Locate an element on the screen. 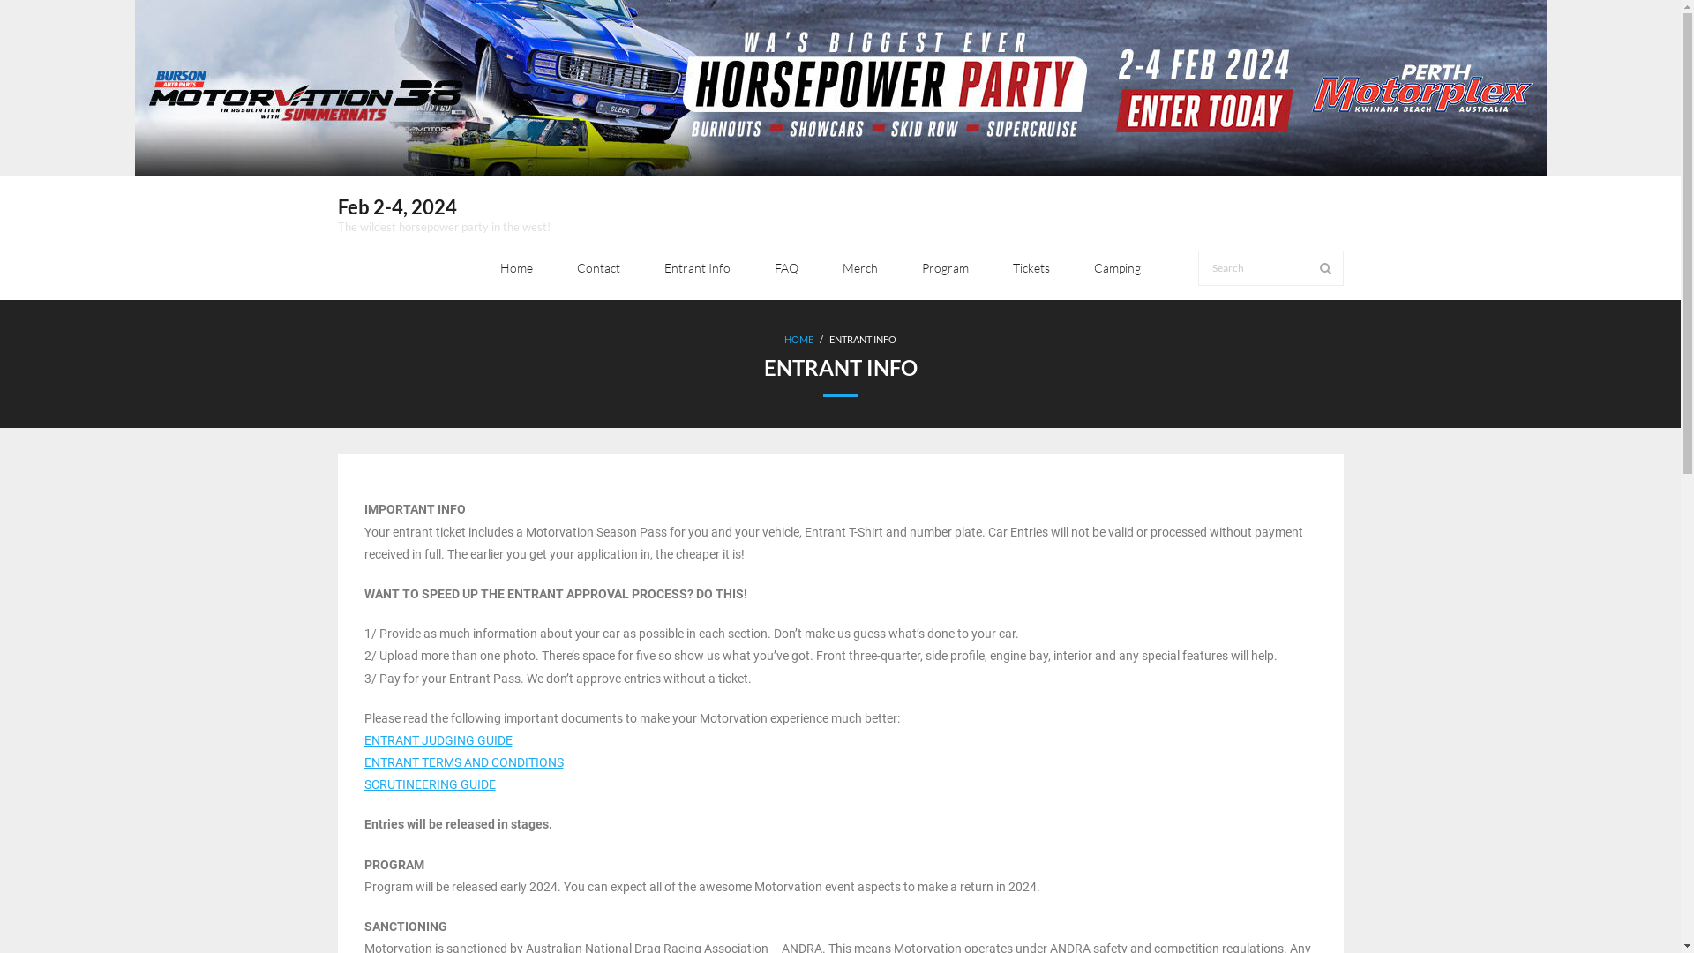 The image size is (1694, 953). Feb 2-4, 2024
The wildest horsepower party in the west! is located at coordinates (443, 209).